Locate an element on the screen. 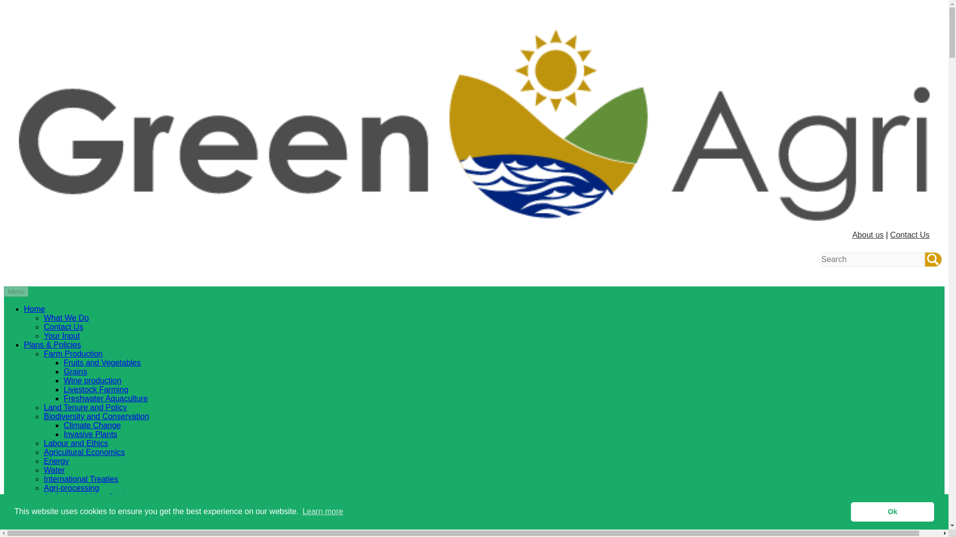  What We Do is located at coordinates (66, 318).